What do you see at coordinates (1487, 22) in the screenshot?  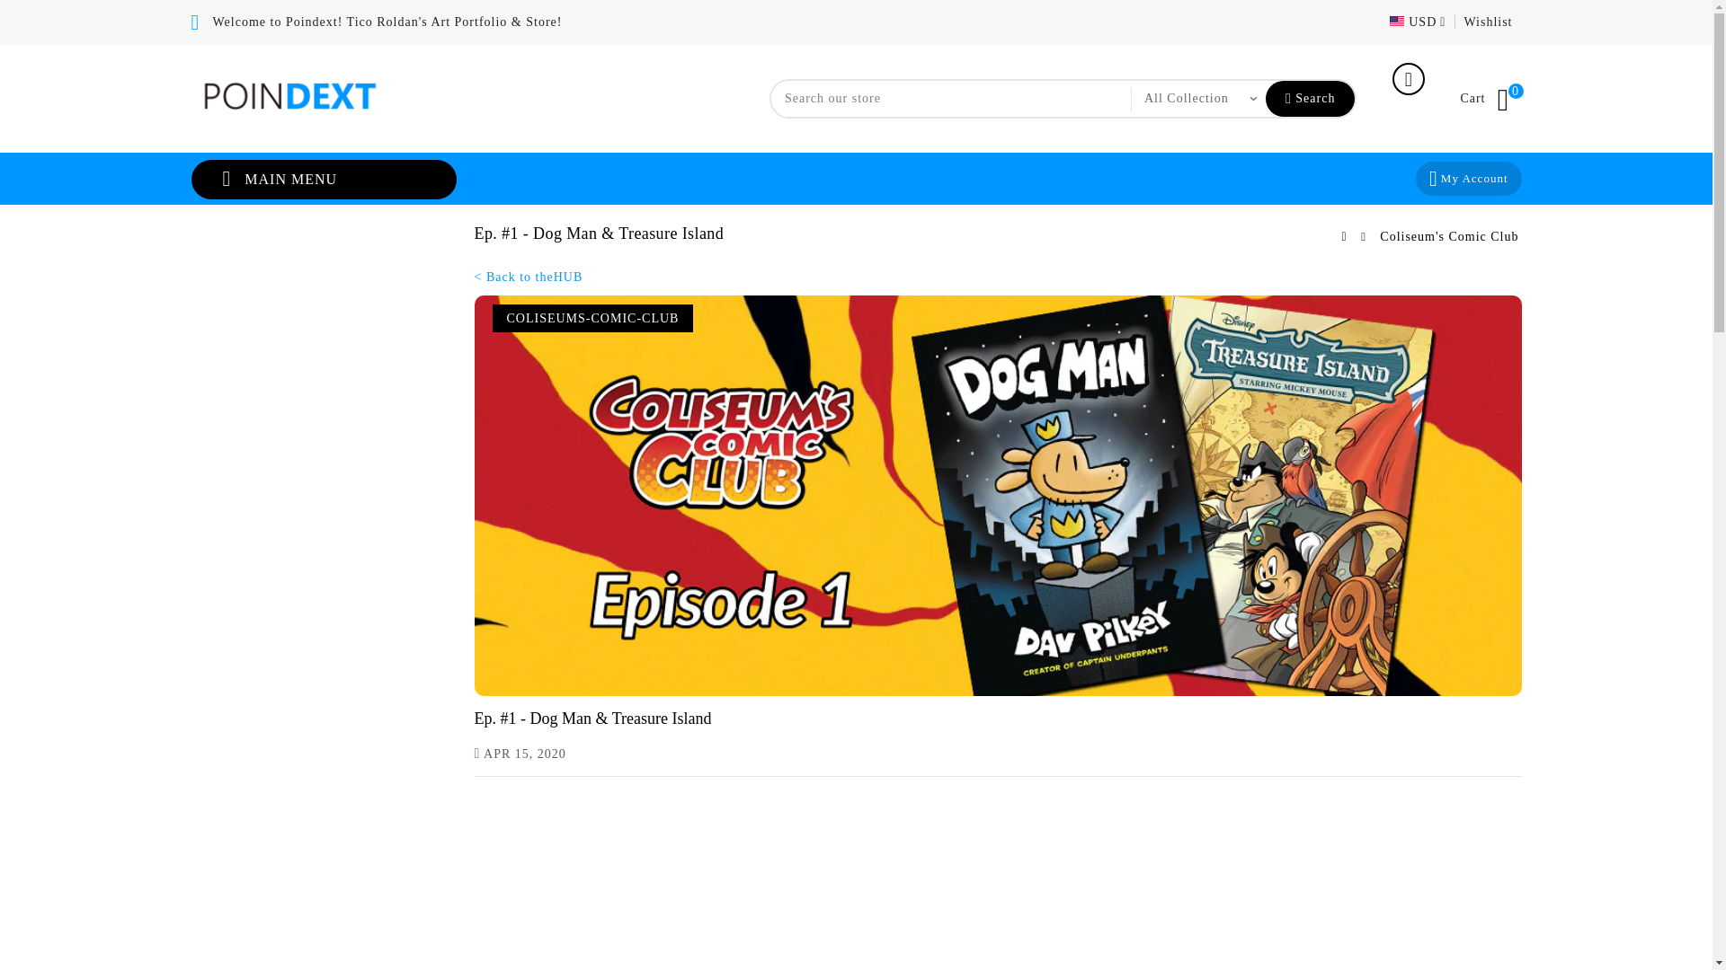 I see `Wishlist` at bounding box center [1487, 22].